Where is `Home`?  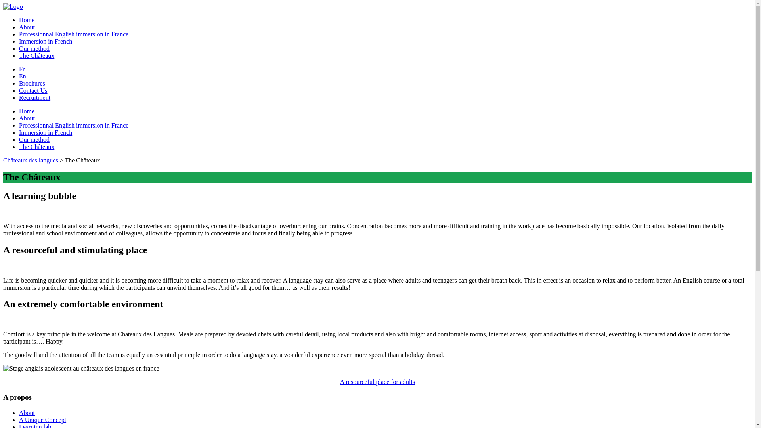 Home is located at coordinates (27, 111).